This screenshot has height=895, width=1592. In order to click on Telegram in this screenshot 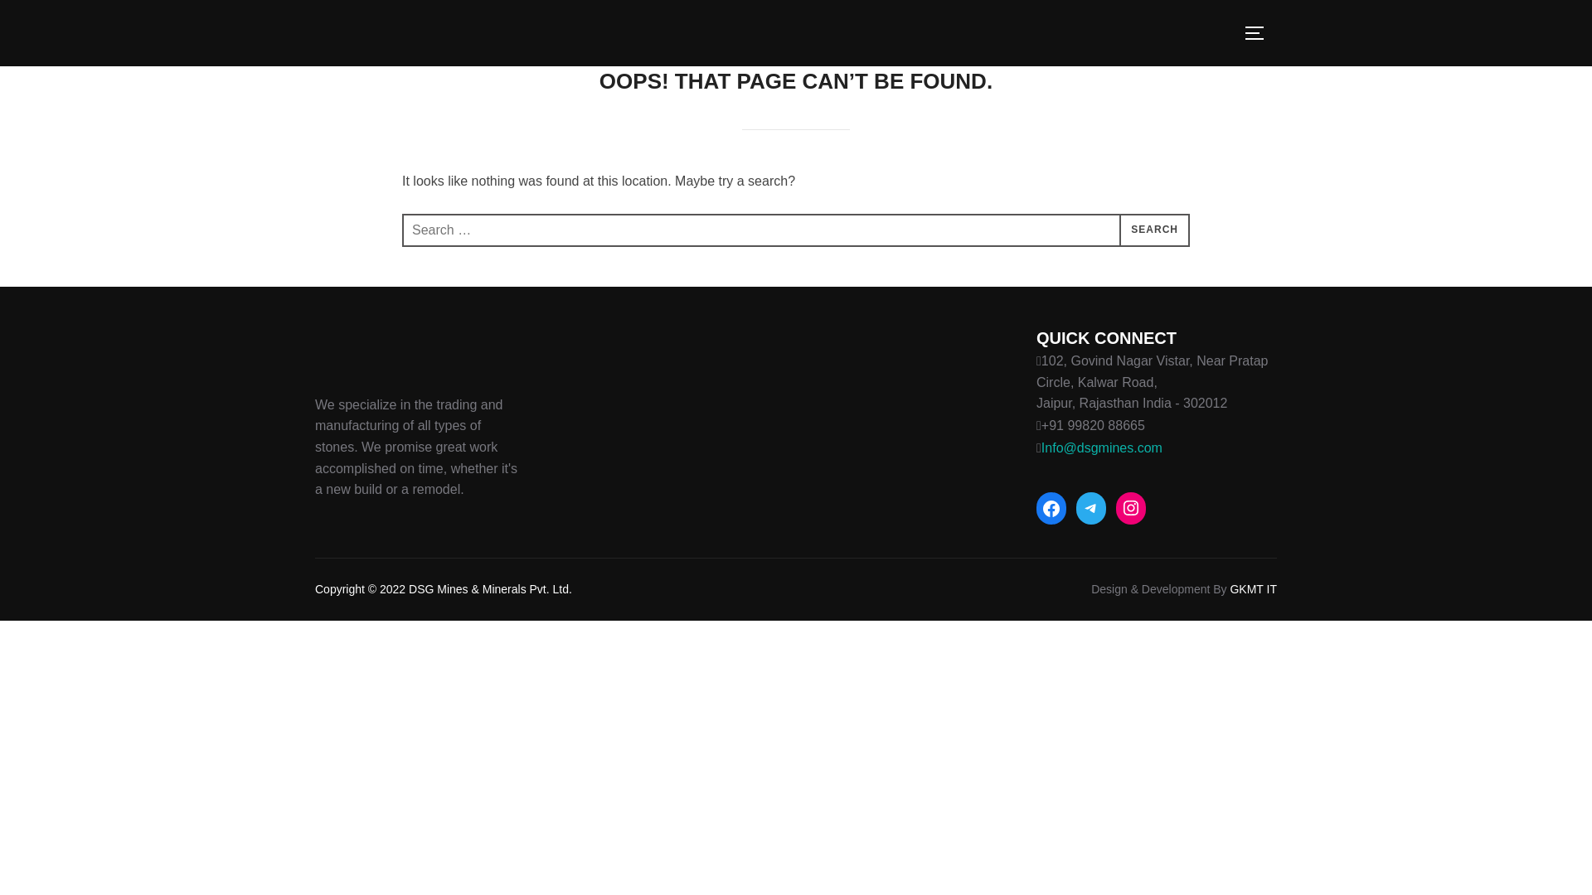, I will do `click(1091, 507)`.